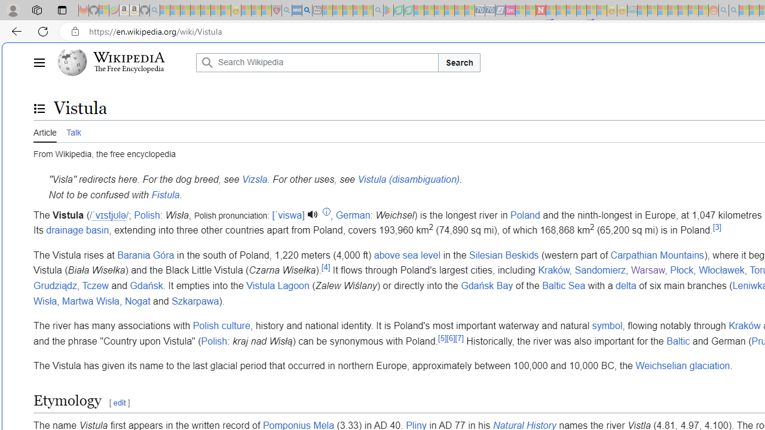  I want to click on New tab - Sleeping, so click(317, 11).